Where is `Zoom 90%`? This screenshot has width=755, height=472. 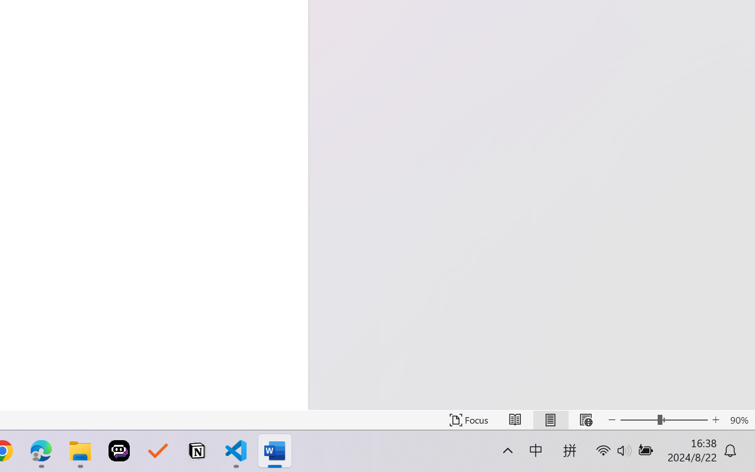
Zoom 90% is located at coordinates (740, 420).